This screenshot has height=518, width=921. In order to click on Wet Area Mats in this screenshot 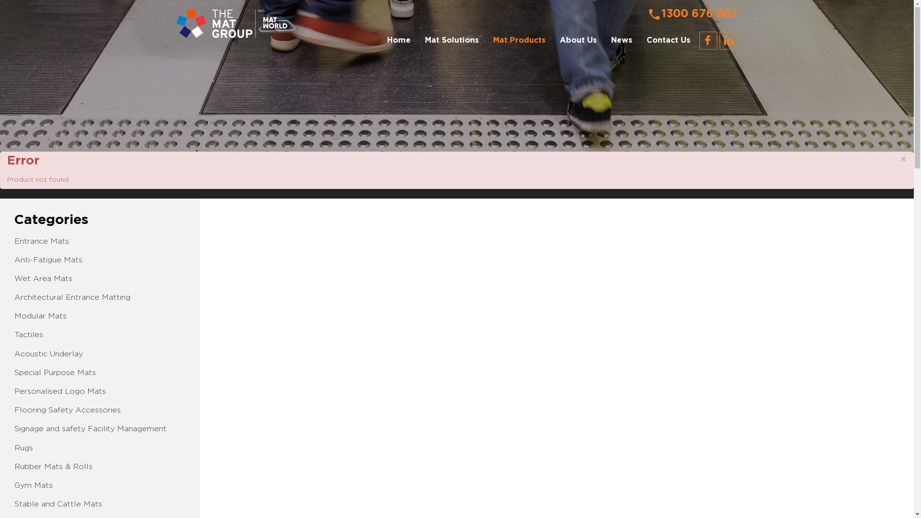, I will do `click(43, 279)`.